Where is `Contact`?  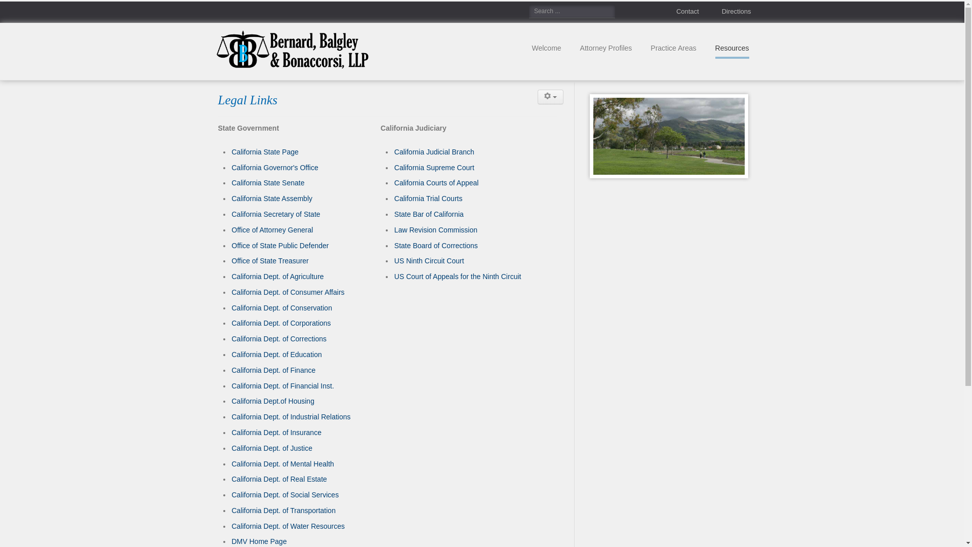
Contact is located at coordinates (678, 11).